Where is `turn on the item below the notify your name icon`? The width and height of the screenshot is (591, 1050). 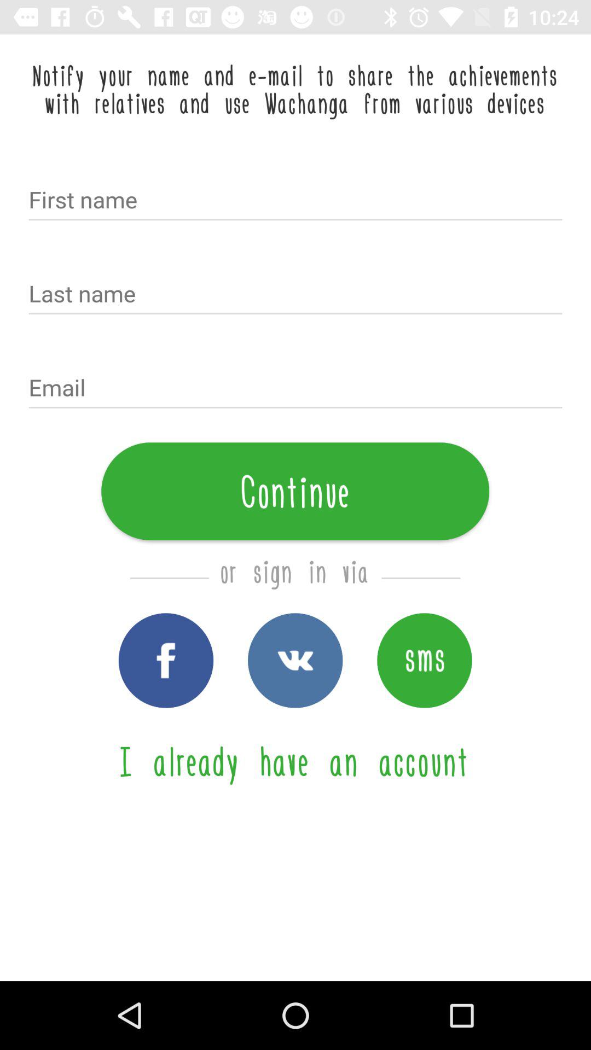
turn on the item below the notify your name icon is located at coordinates (296, 201).